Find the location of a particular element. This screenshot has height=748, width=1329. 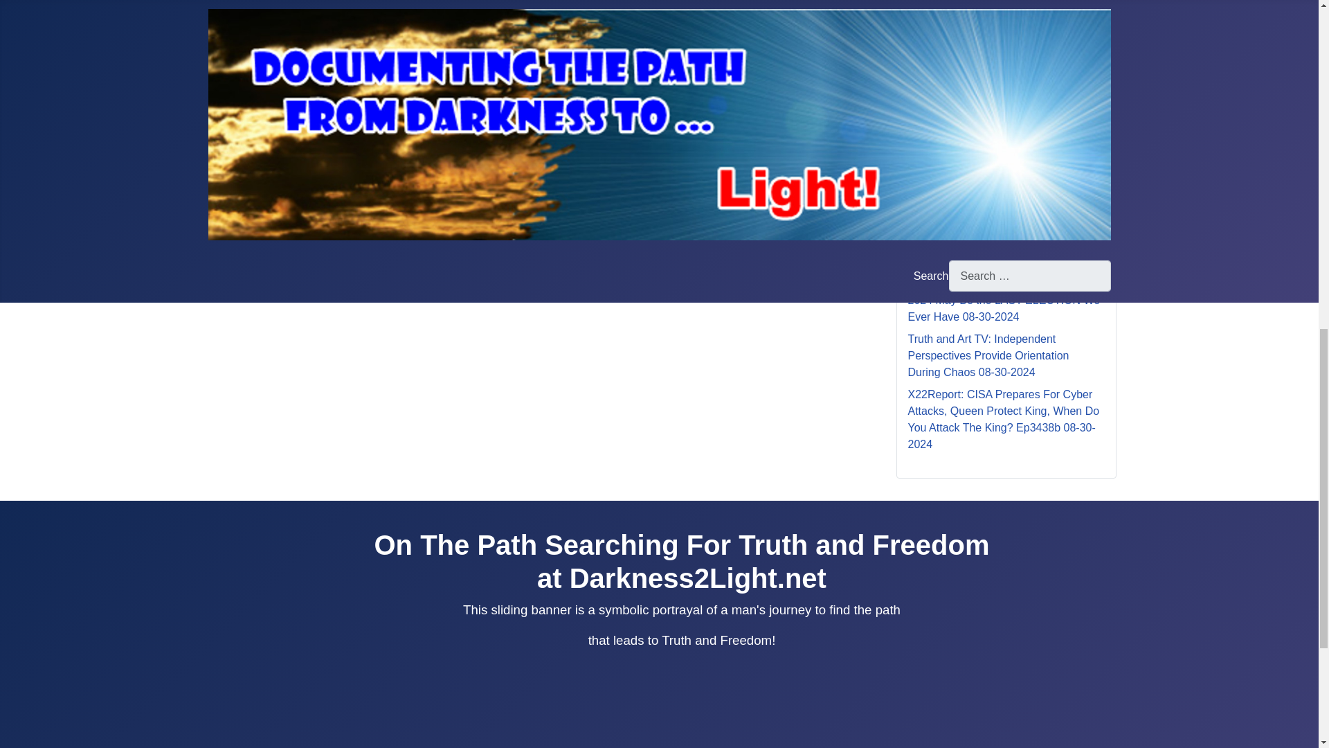

The Last American Vagabond is located at coordinates (309, 19).